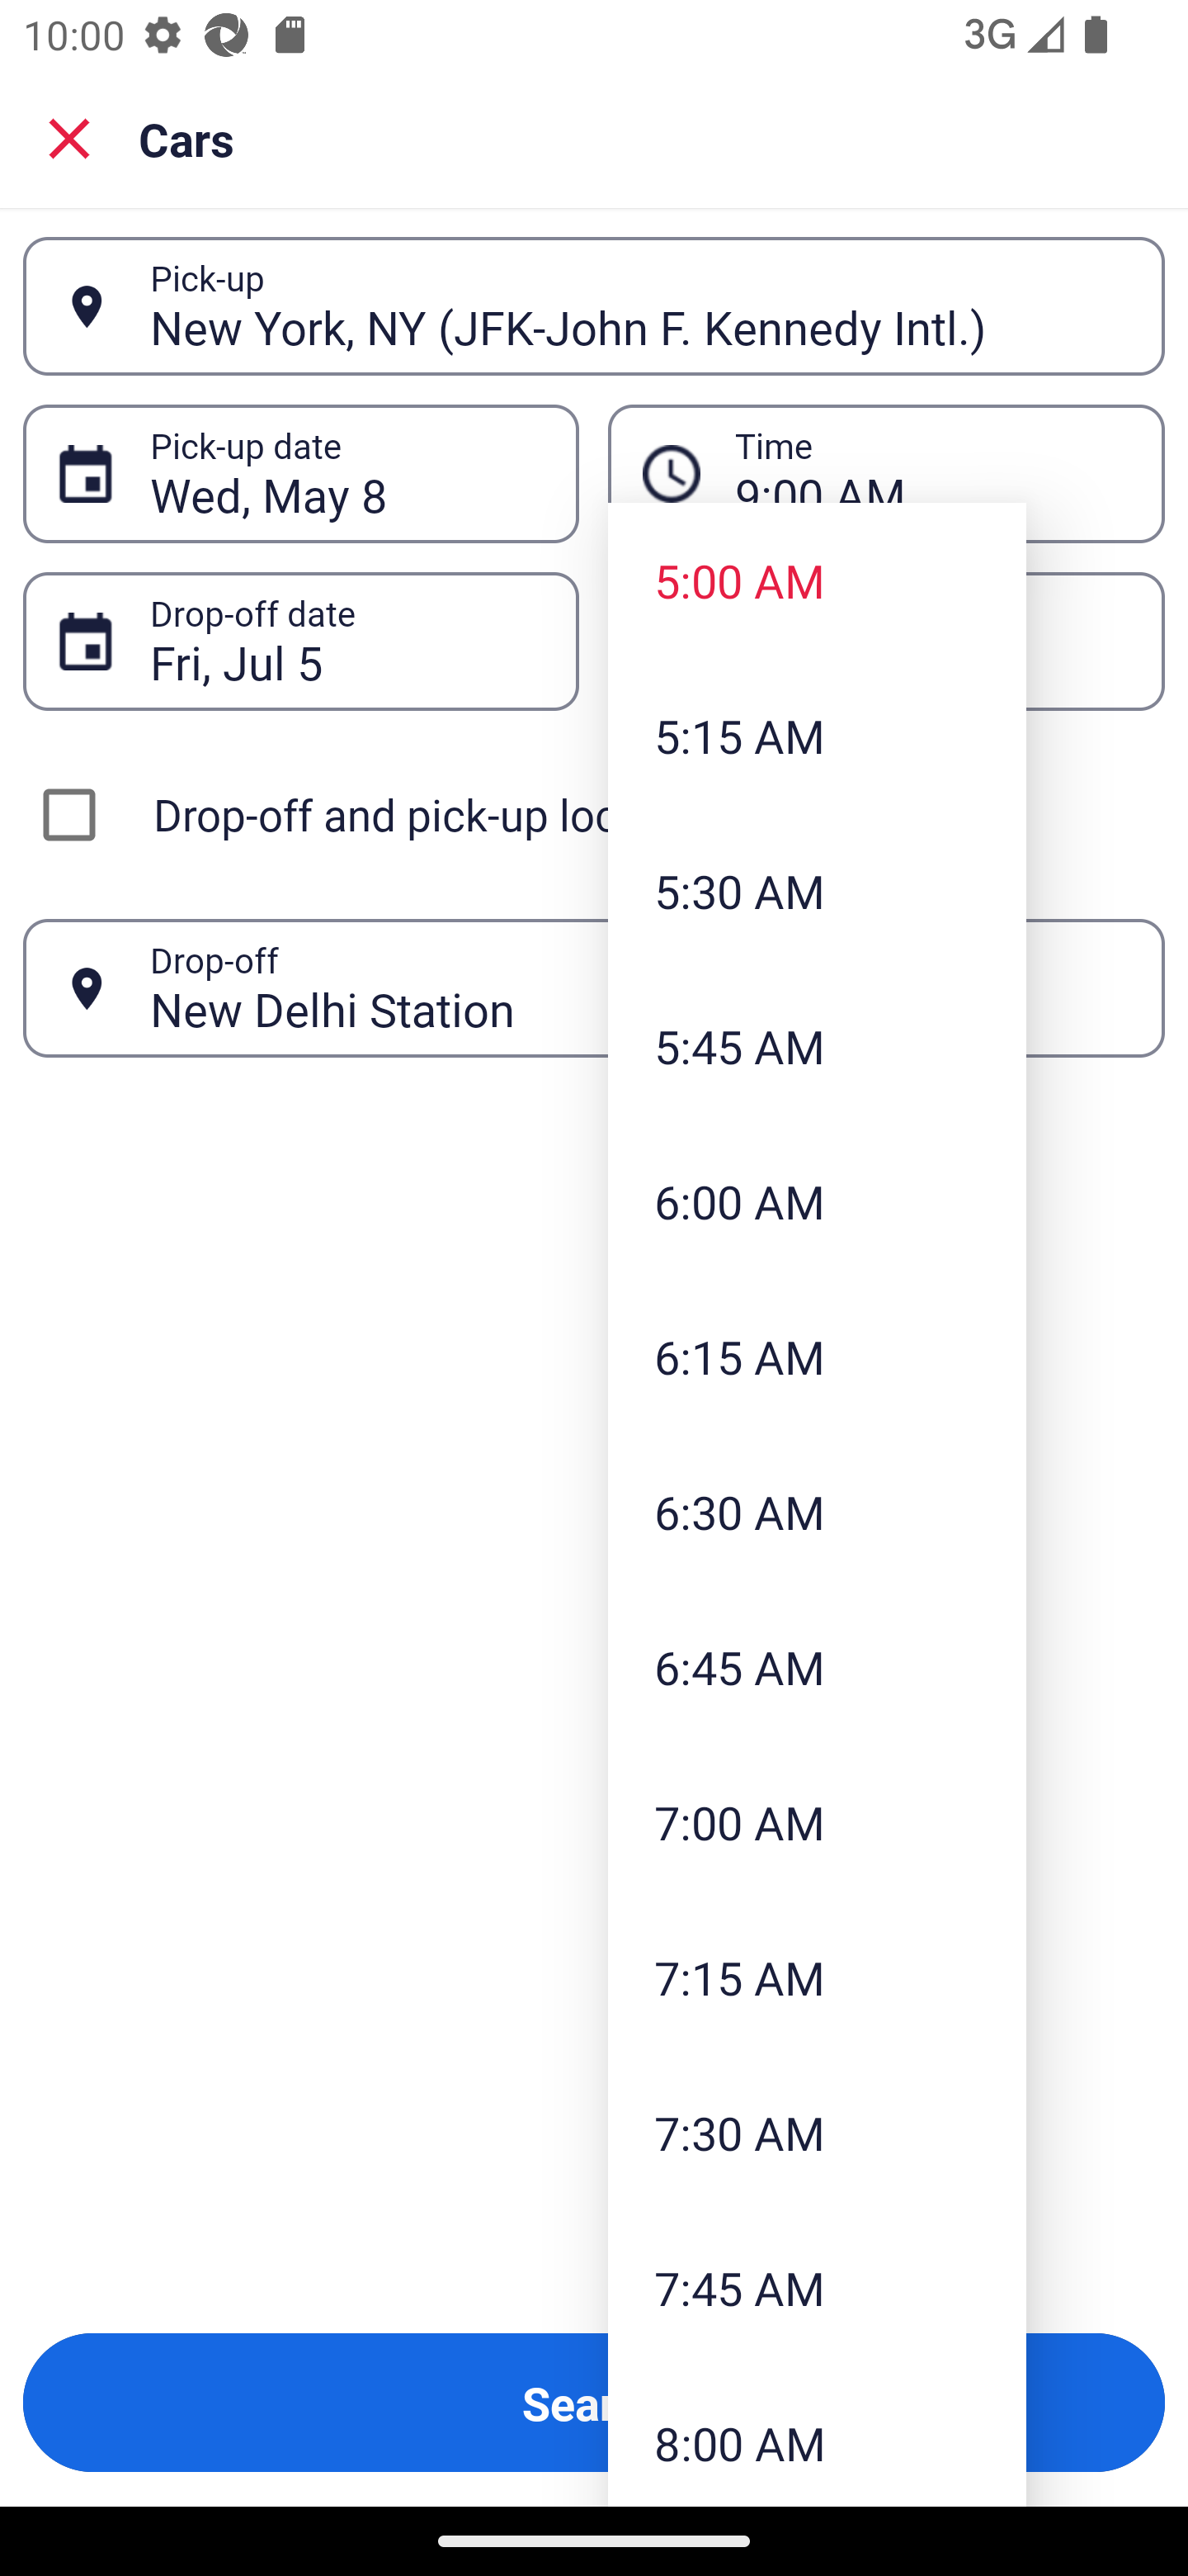 This screenshot has width=1188, height=2576. Describe the element at coordinates (817, 1045) in the screenshot. I see `5:45 AM` at that location.